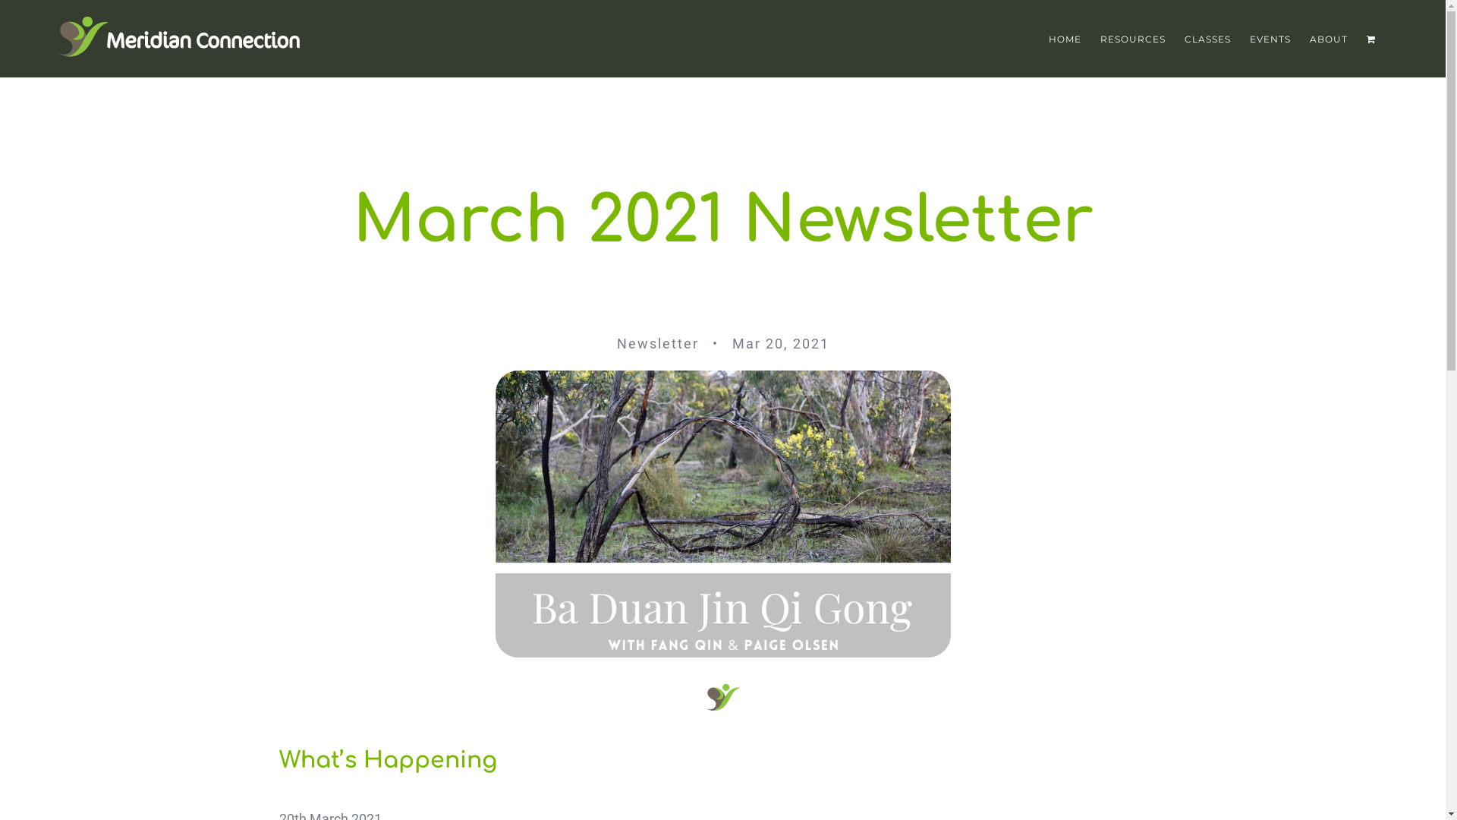 The image size is (1457, 820). I want to click on y2021m05d01_ba_duan_jin_qi_gong_header, so click(722, 514).